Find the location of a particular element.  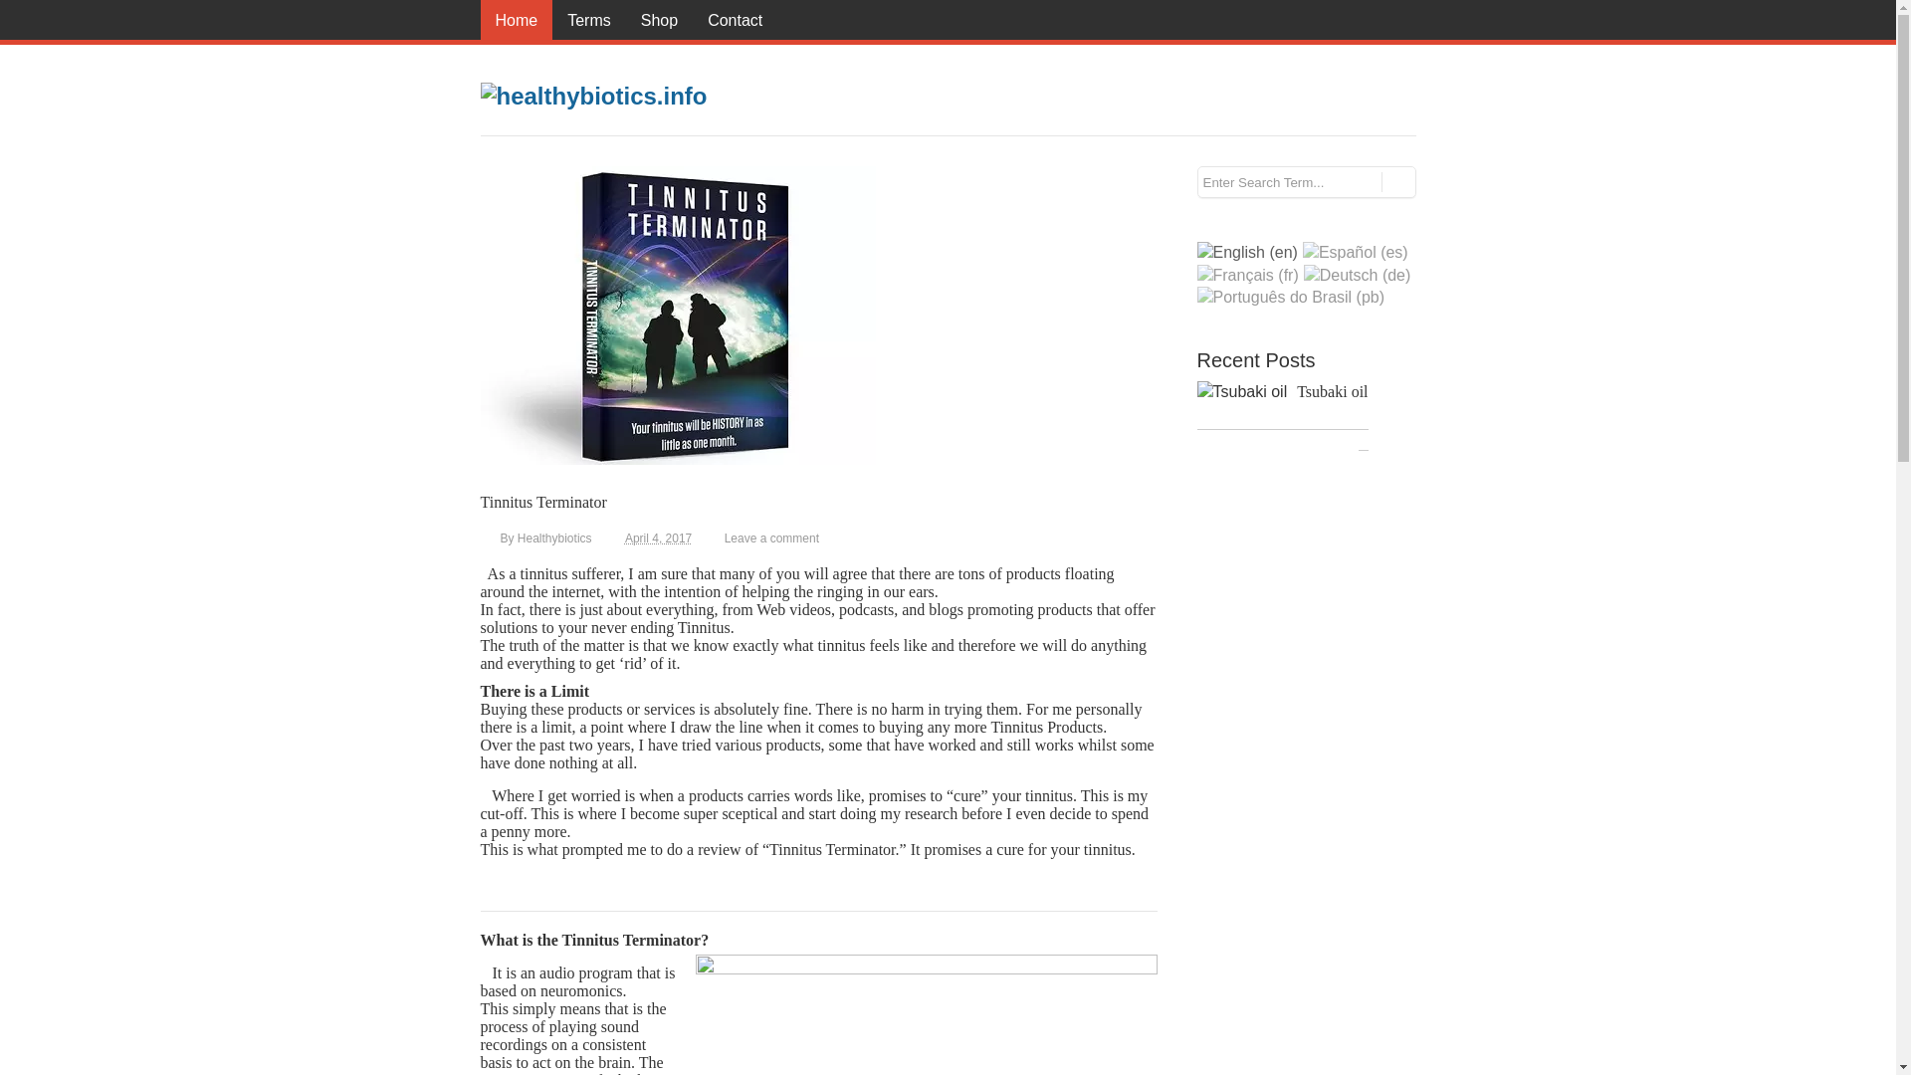

Enter Search Term... is located at coordinates (1288, 181).